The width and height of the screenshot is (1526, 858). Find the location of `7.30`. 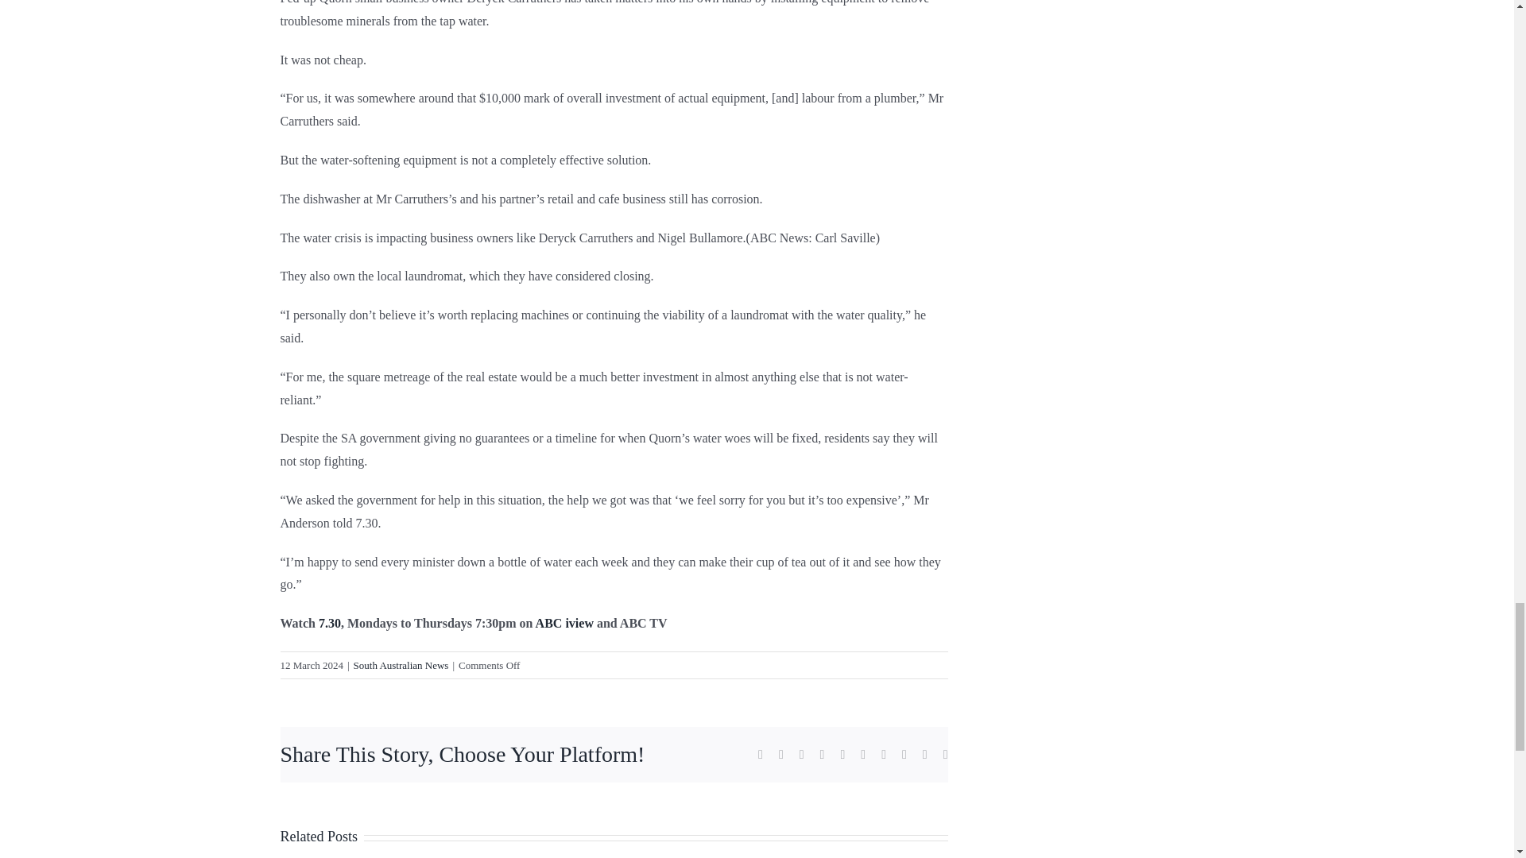

7.30 is located at coordinates (329, 623).